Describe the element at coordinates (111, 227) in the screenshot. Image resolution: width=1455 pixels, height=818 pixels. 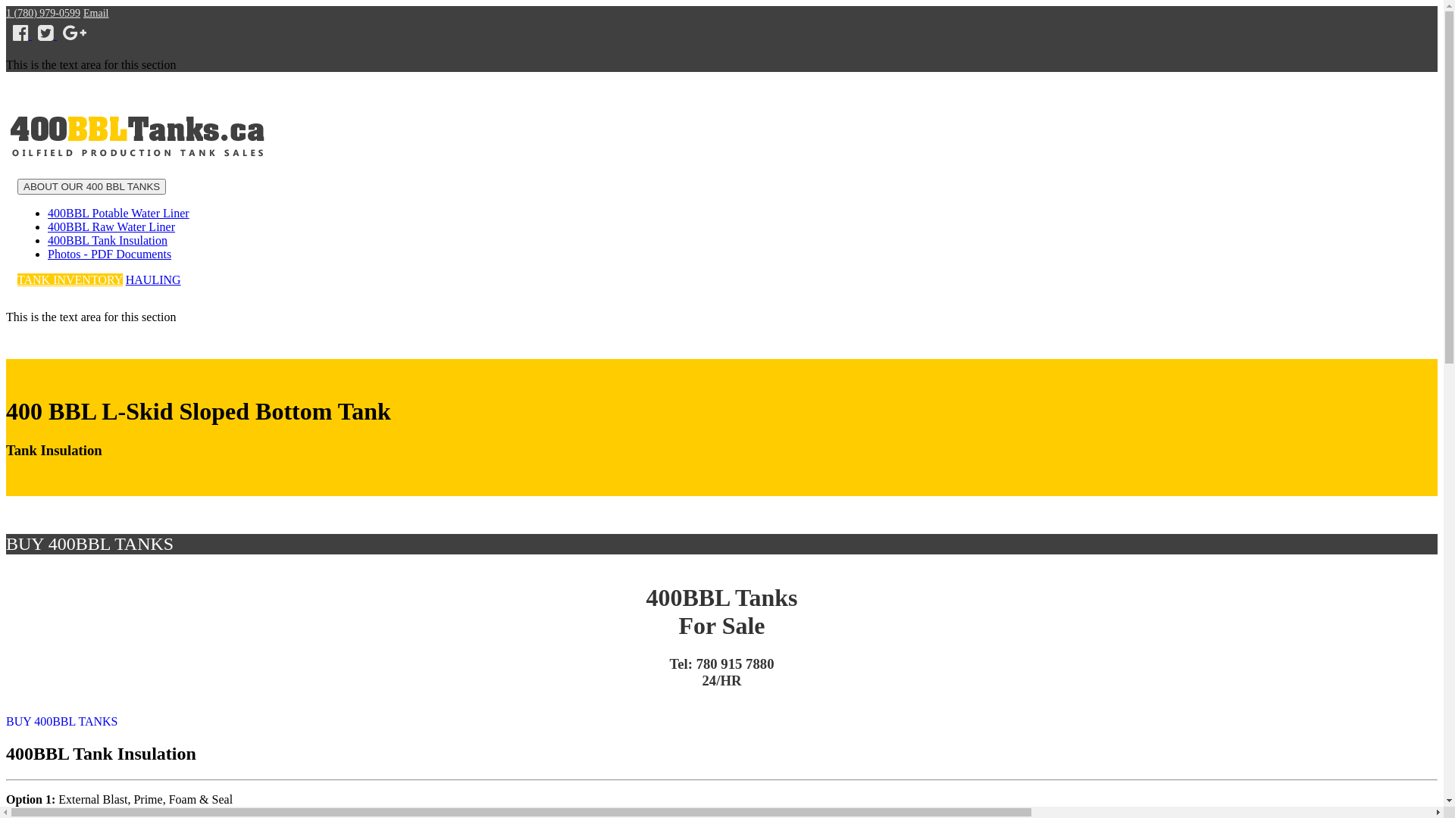
I see `400BBL Raw Water Liner` at that location.